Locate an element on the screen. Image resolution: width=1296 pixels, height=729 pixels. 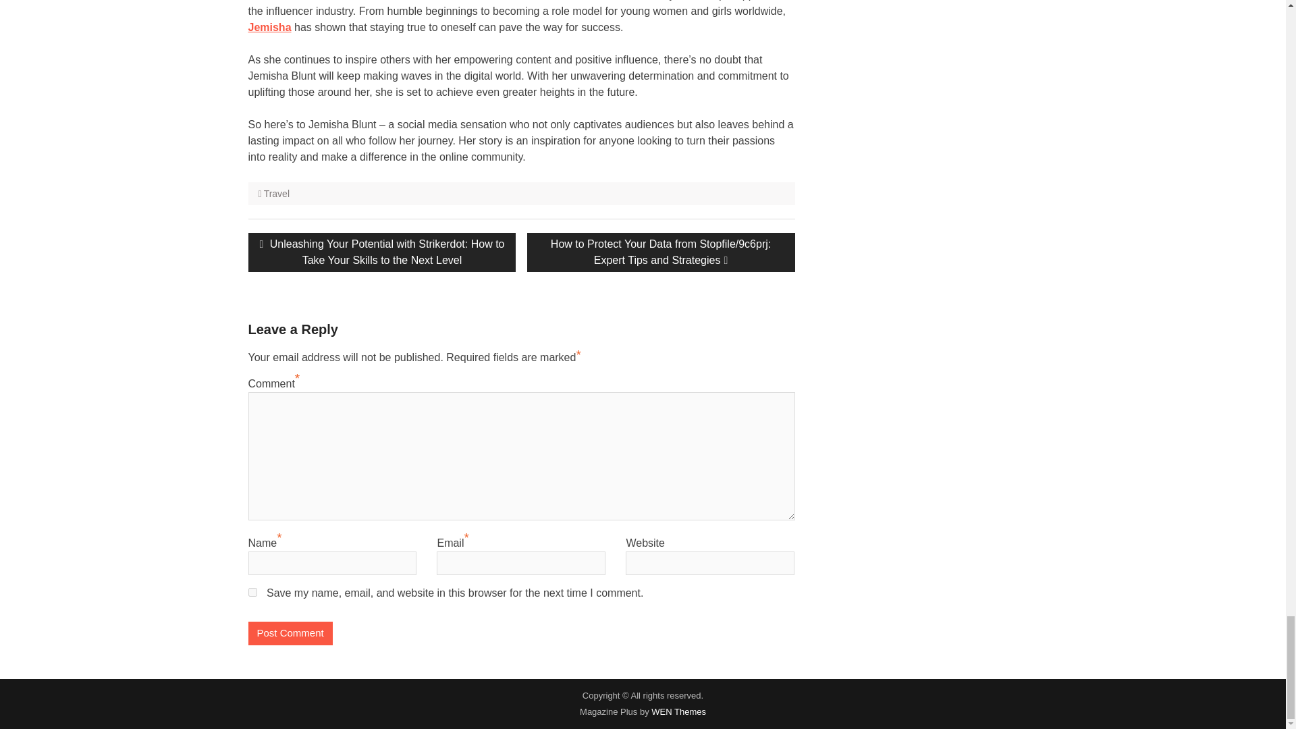
yes is located at coordinates (252, 592).